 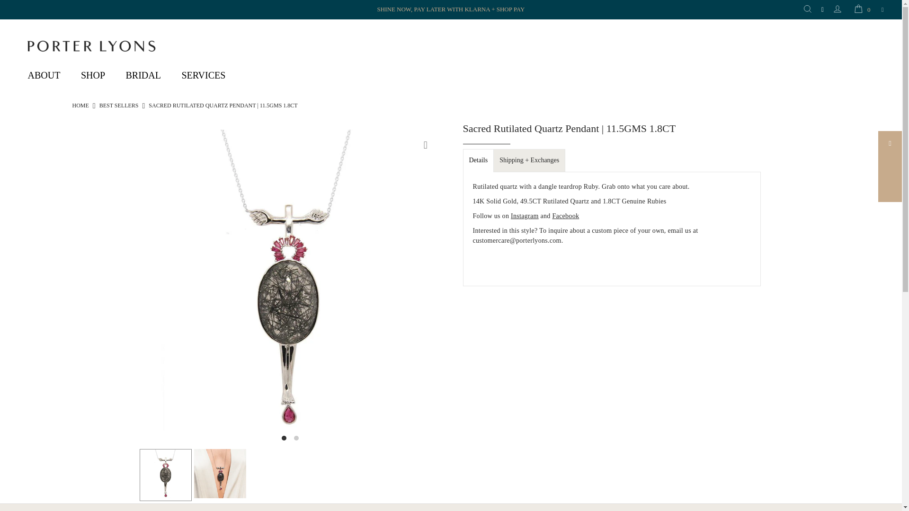 I want to click on click to zoom-in, so click(x=426, y=145).